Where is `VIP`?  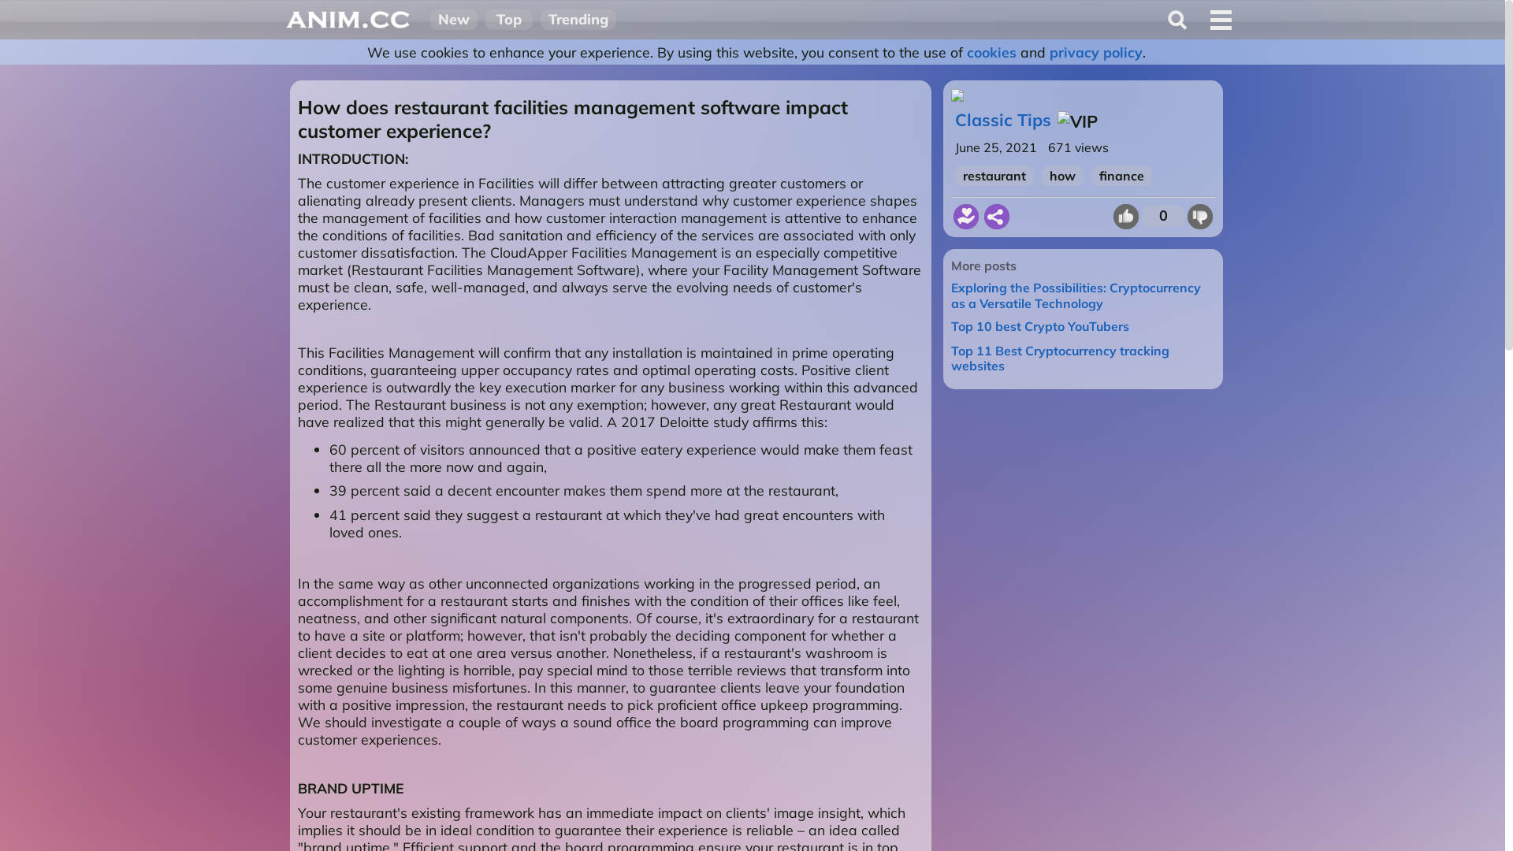
VIP is located at coordinates (1078, 121).